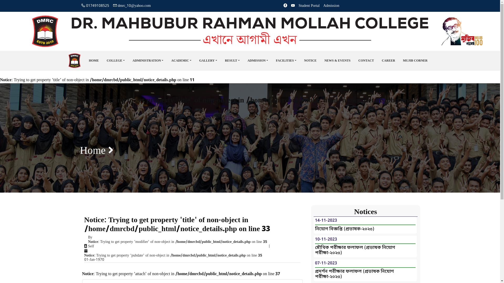 Image resolution: width=504 pixels, height=283 pixels. Describe the element at coordinates (286, 61) in the screenshot. I see `FACILITIES` at that location.